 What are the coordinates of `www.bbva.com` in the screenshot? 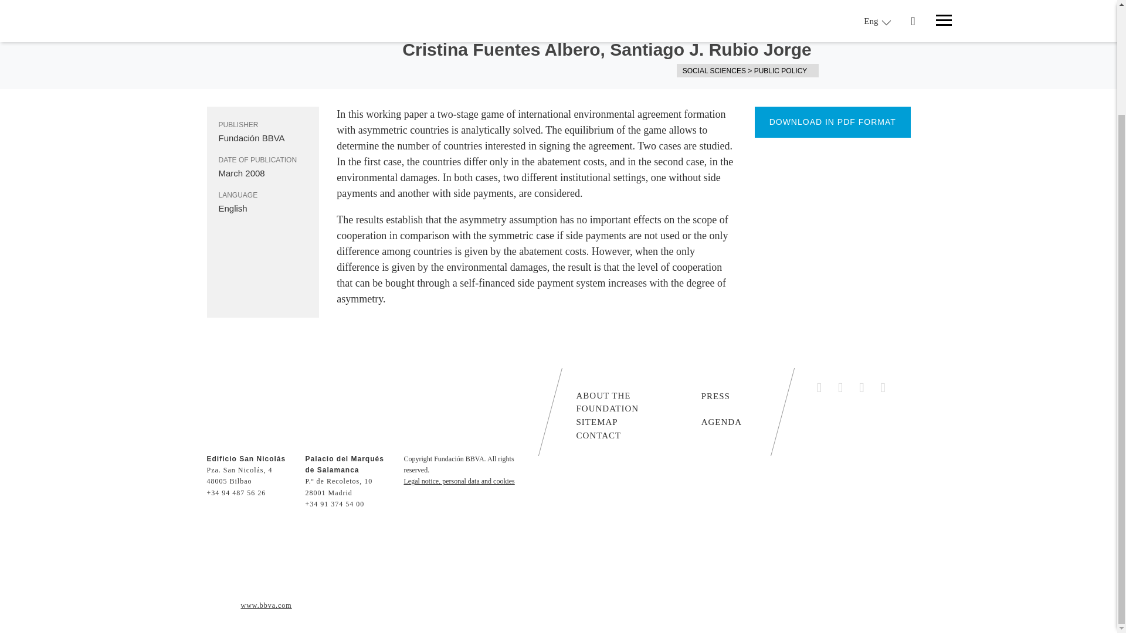 It's located at (266, 605).